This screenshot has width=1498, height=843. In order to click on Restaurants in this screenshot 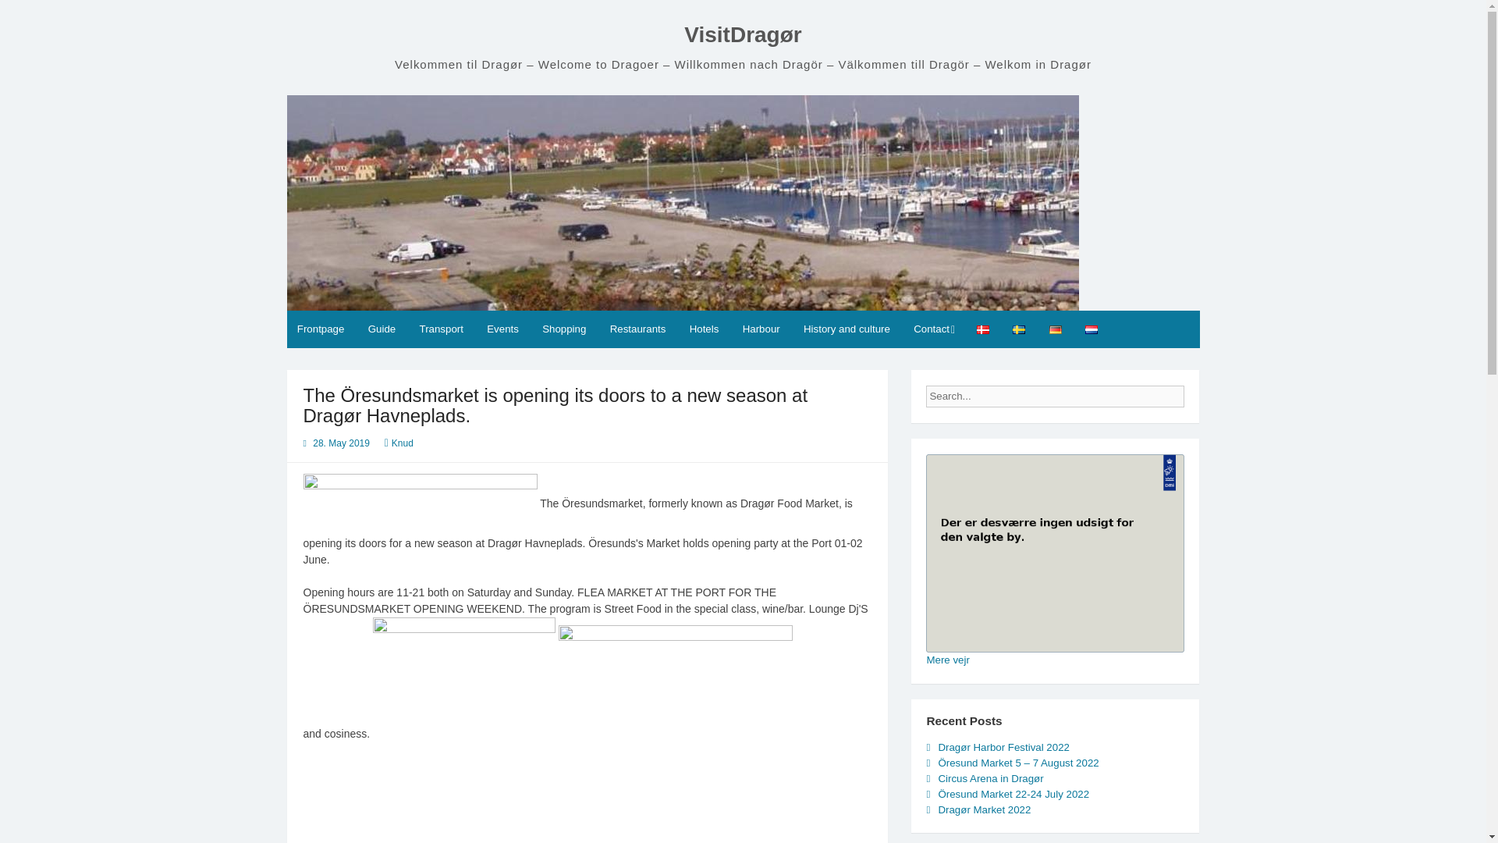, I will do `click(637, 329)`.